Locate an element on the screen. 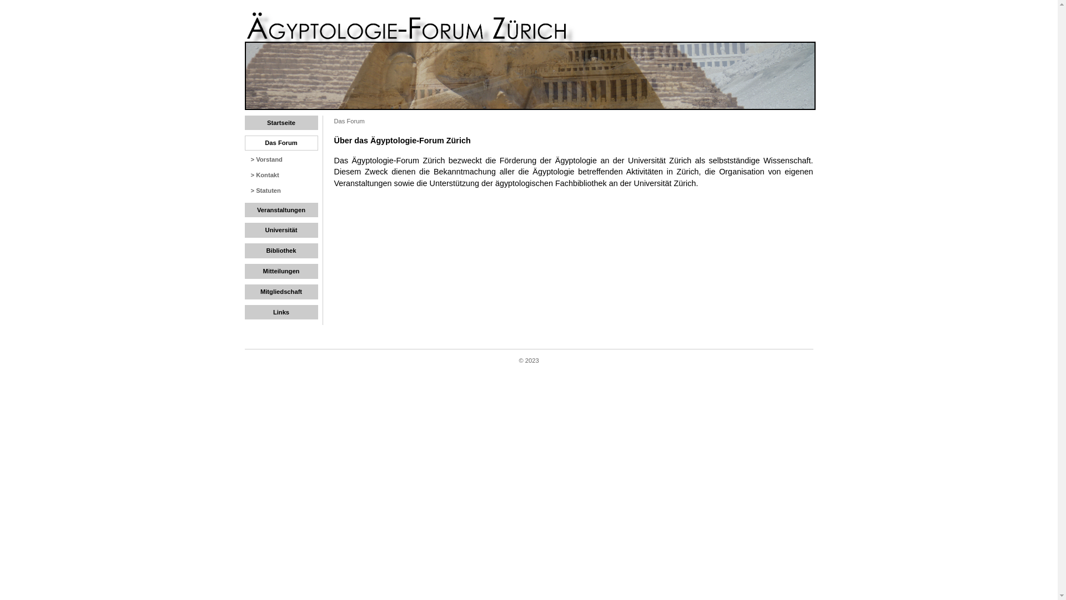 The image size is (1066, 600). Mitgliedschaft is located at coordinates (280, 292).